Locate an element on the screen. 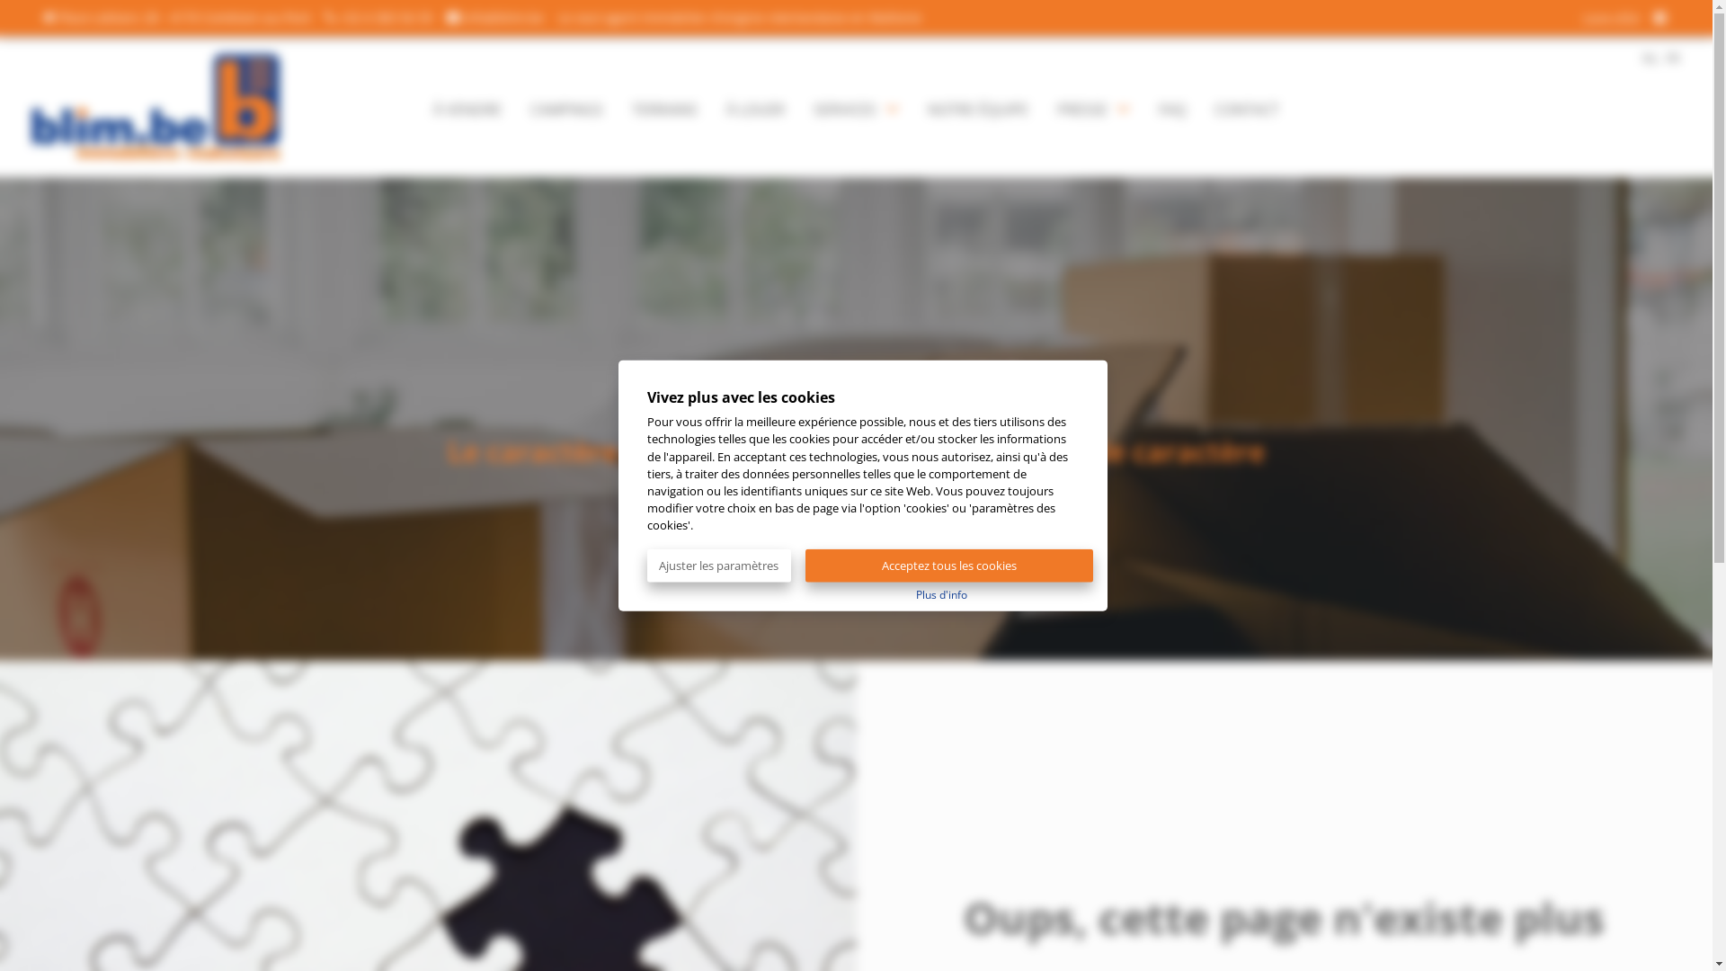  PRESSE is located at coordinates (1093, 106).